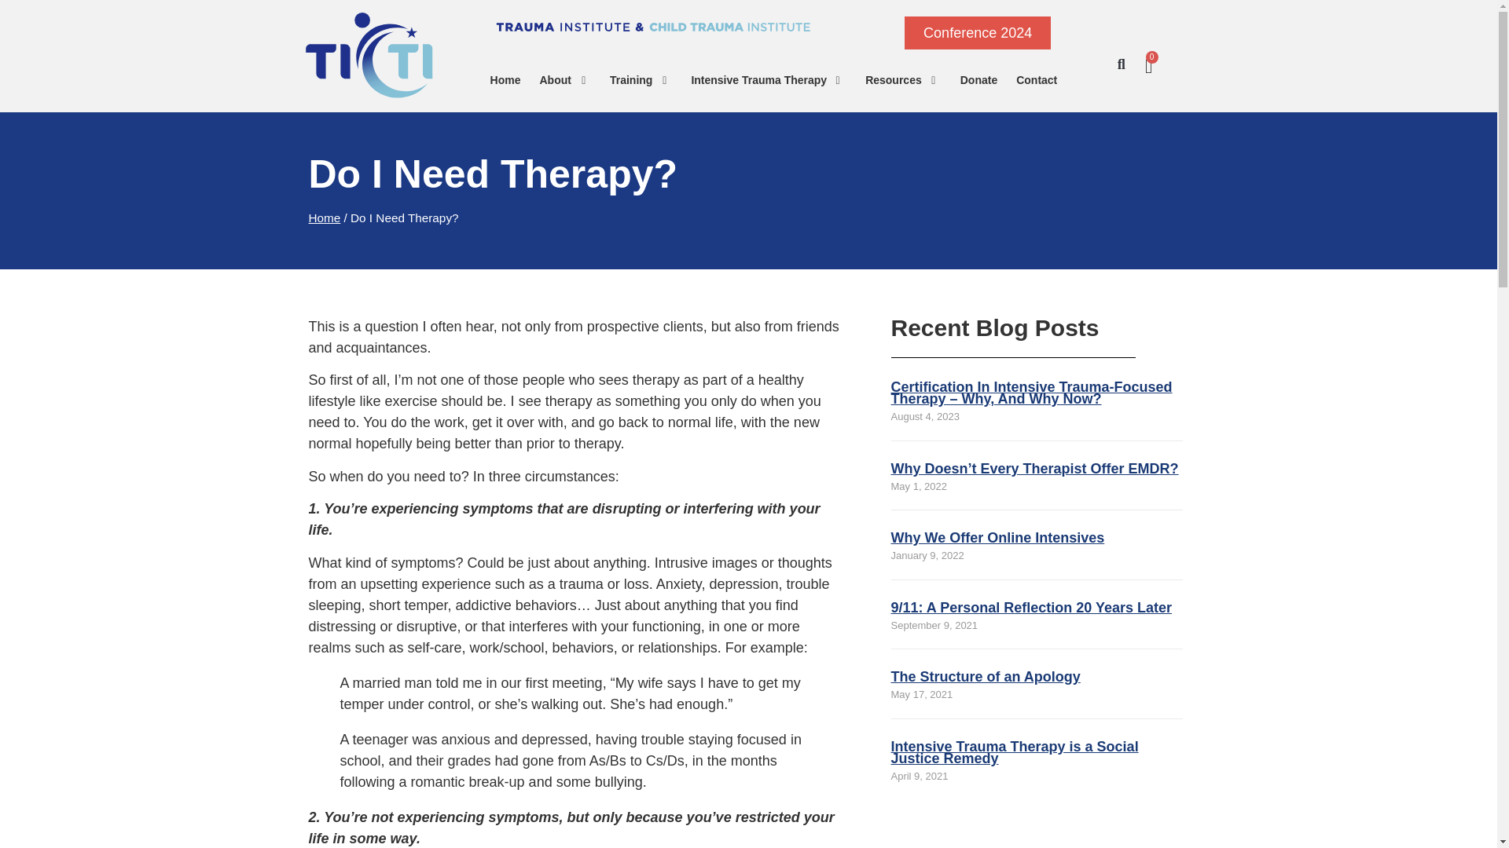  What do you see at coordinates (977, 32) in the screenshot?
I see `Conference 2024` at bounding box center [977, 32].